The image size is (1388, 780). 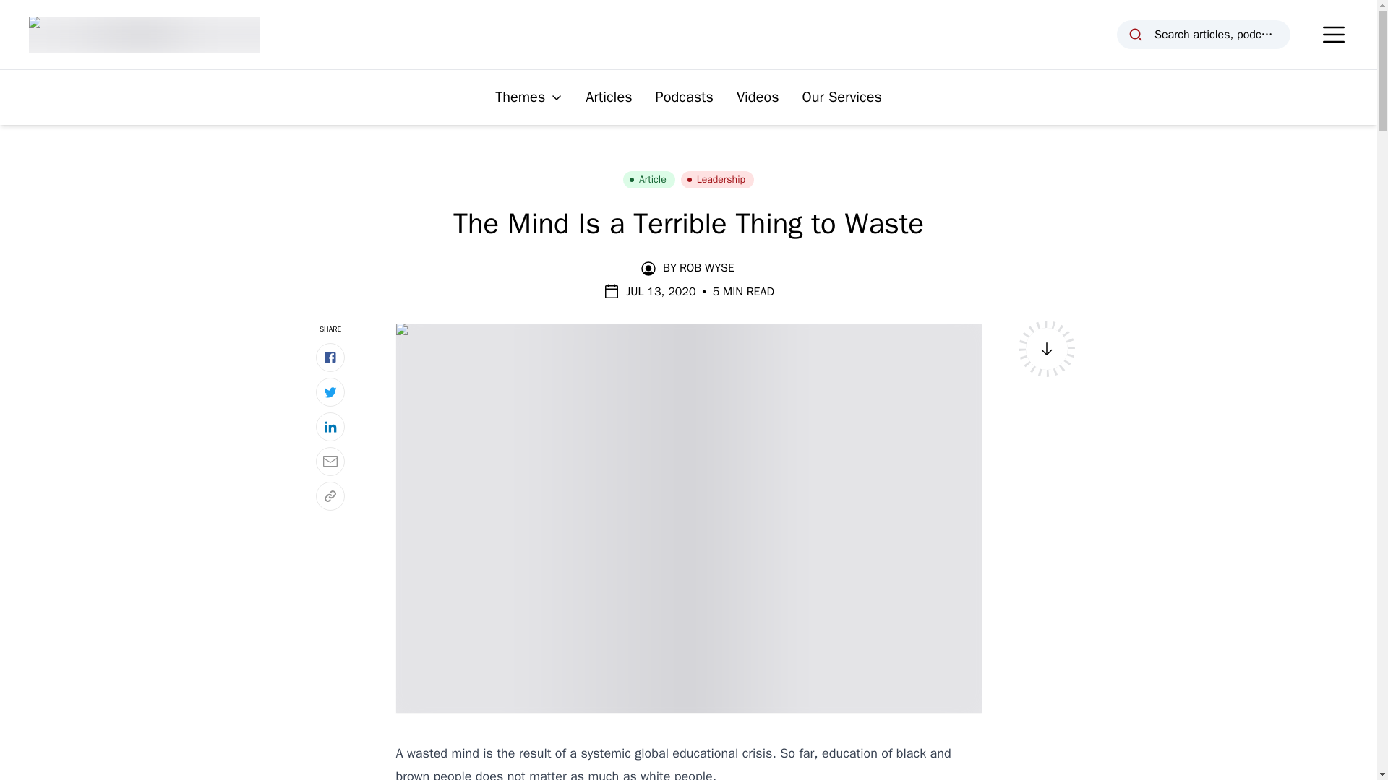 I want to click on Podcasts, so click(x=684, y=97).